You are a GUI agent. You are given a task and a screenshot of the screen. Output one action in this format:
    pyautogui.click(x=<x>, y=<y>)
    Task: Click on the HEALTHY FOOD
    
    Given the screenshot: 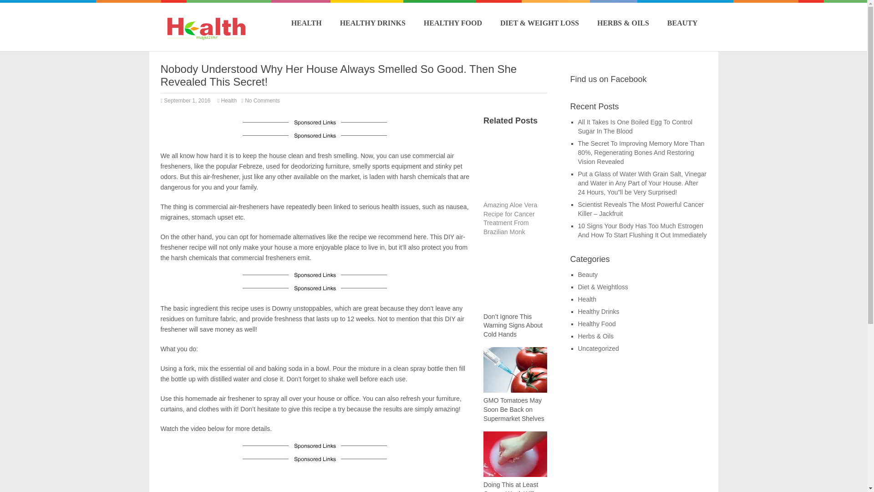 What is the action you would take?
    pyautogui.click(x=453, y=23)
    